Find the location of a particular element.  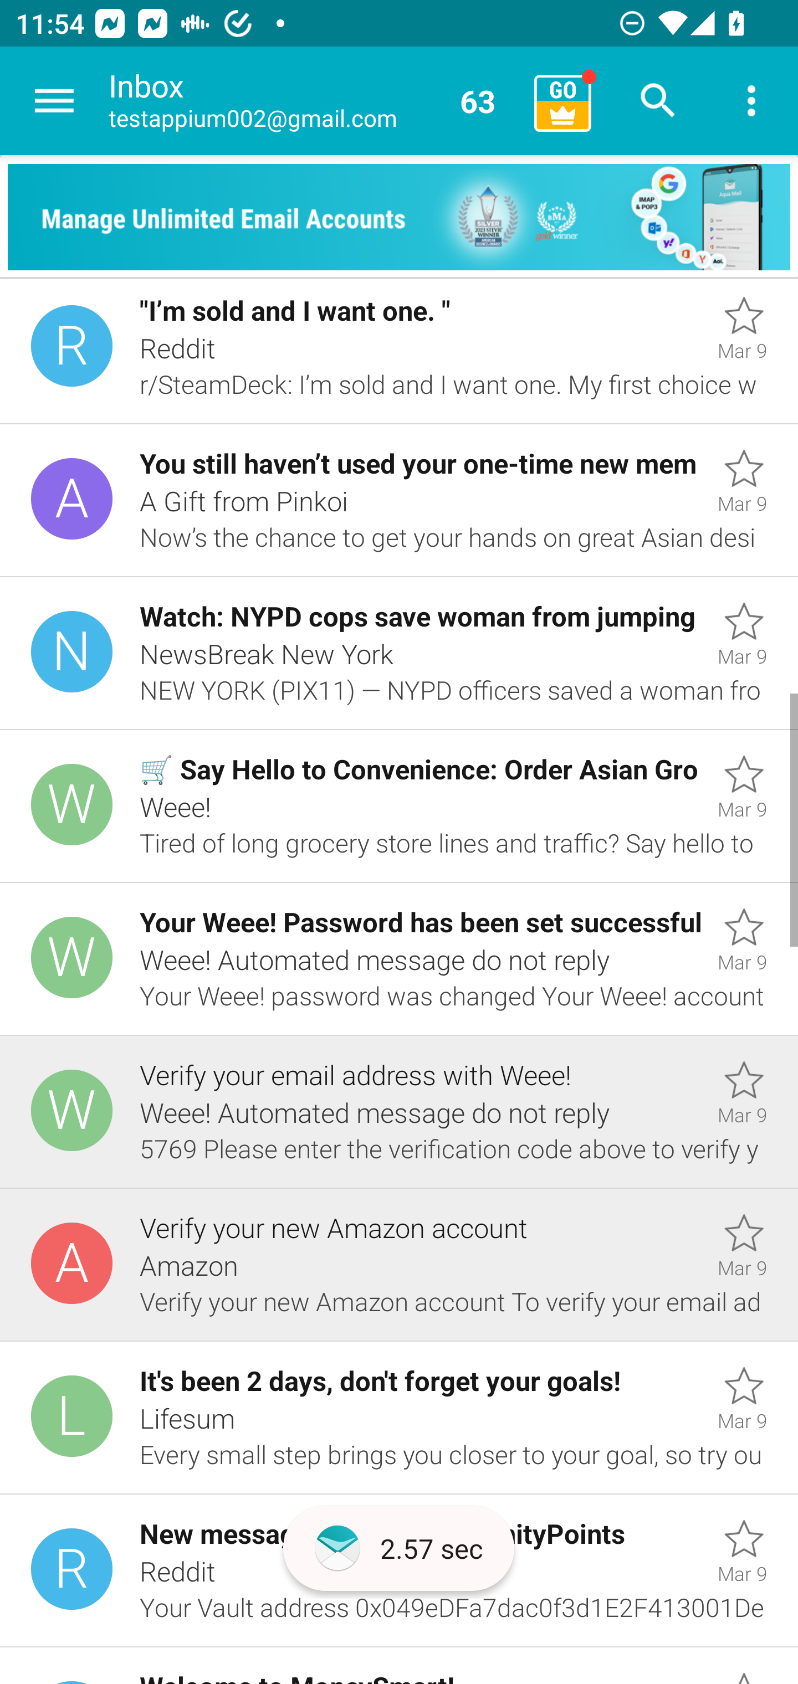

Navigate up is located at coordinates (54, 101).